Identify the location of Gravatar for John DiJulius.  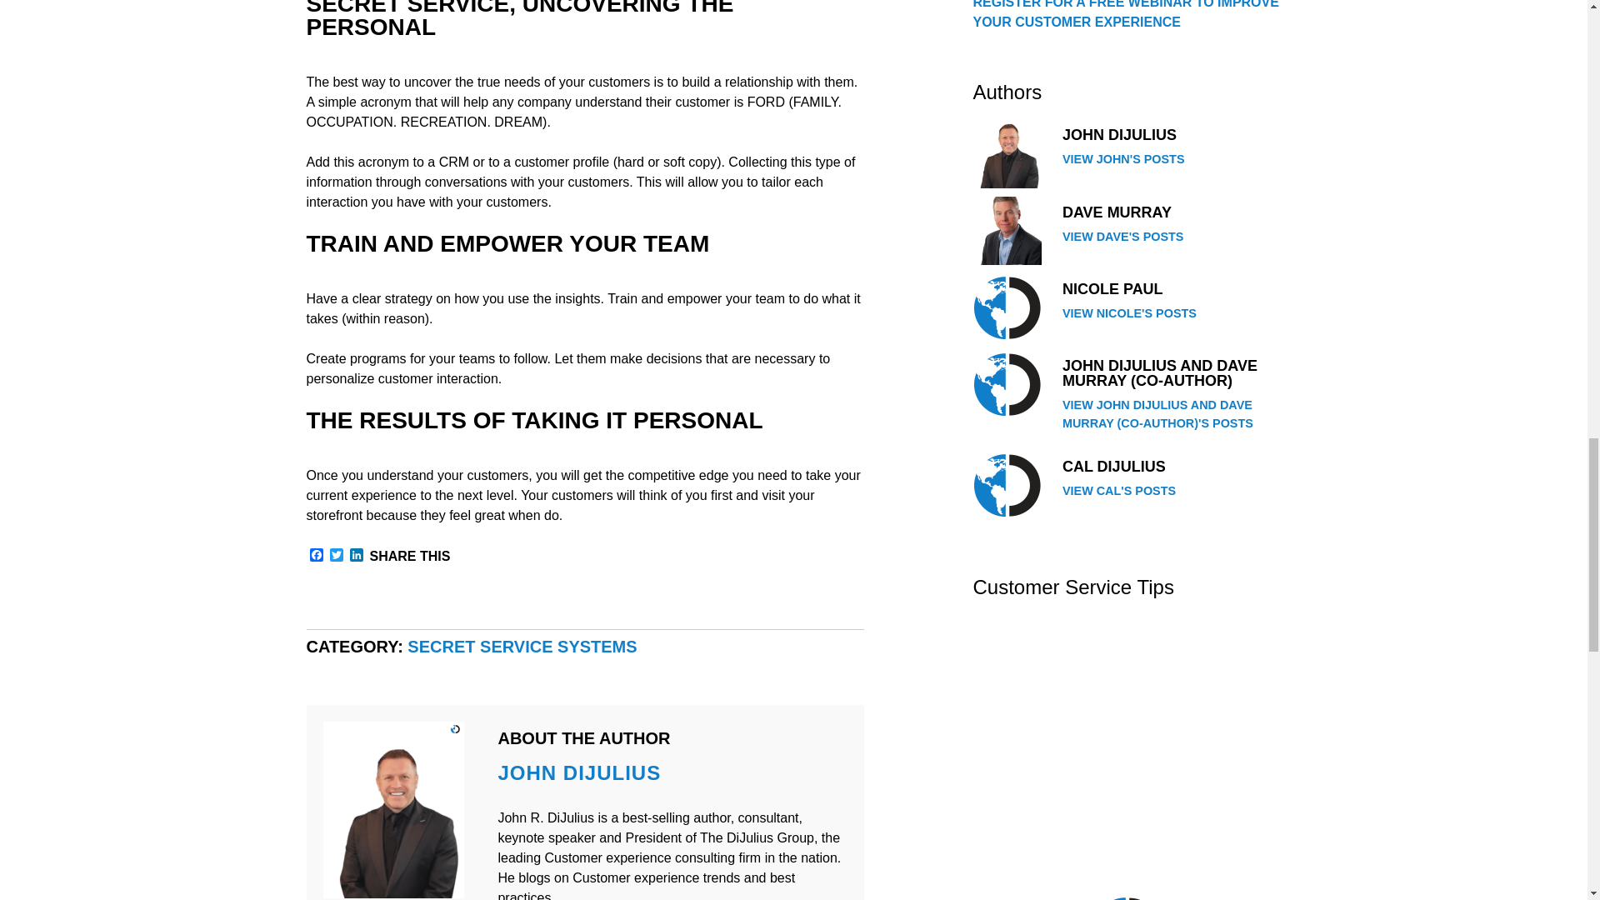
(1007, 384).